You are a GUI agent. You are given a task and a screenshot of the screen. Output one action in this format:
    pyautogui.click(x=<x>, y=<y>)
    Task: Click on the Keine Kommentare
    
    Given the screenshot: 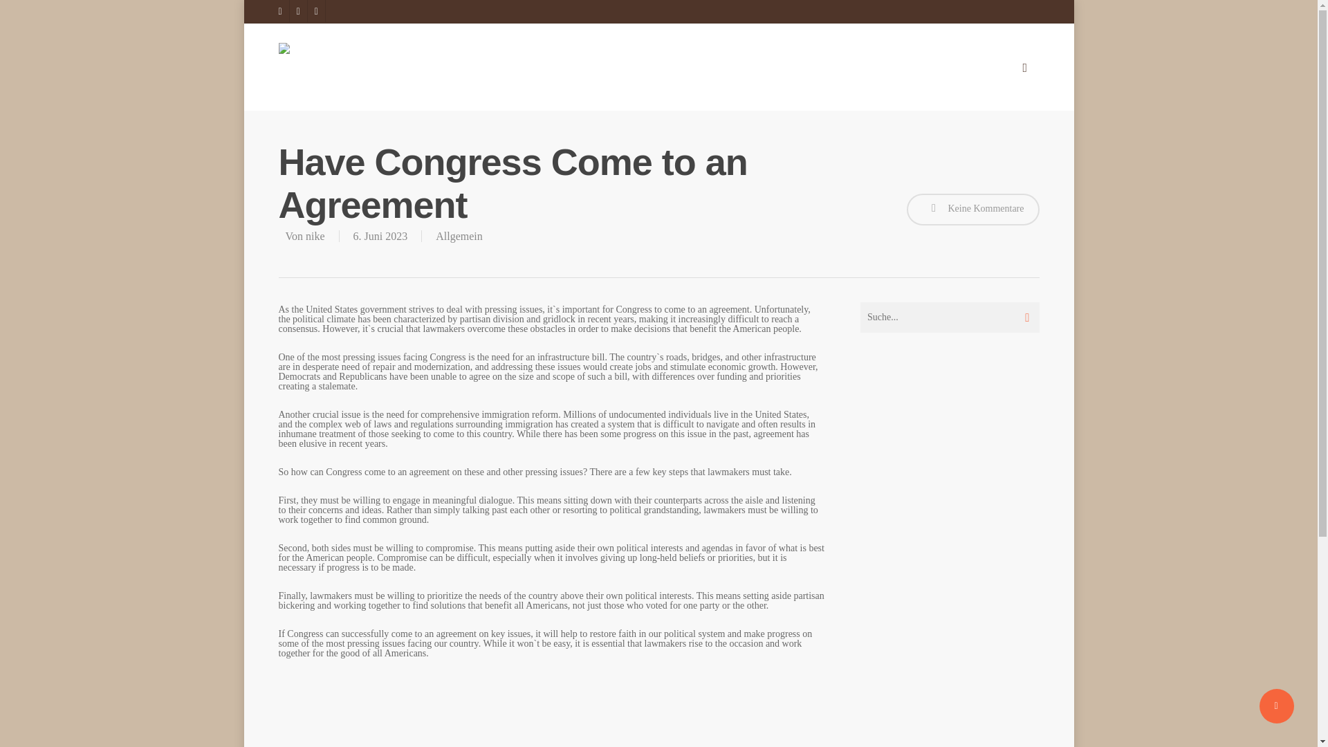 What is the action you would take?
    pyautogui.click(x=973, y=209)
    